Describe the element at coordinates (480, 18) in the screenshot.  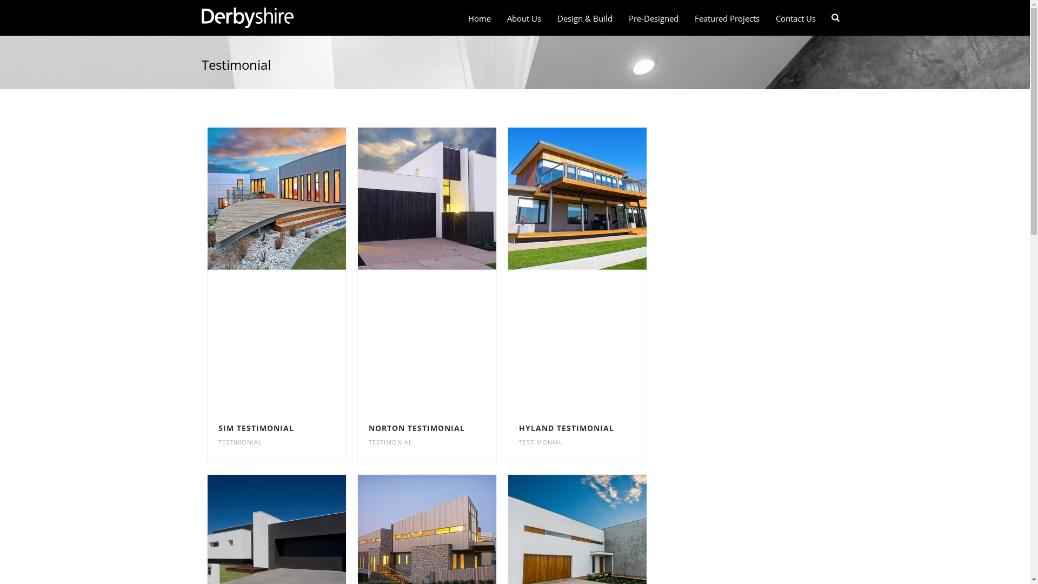
I see `Home` at that location.